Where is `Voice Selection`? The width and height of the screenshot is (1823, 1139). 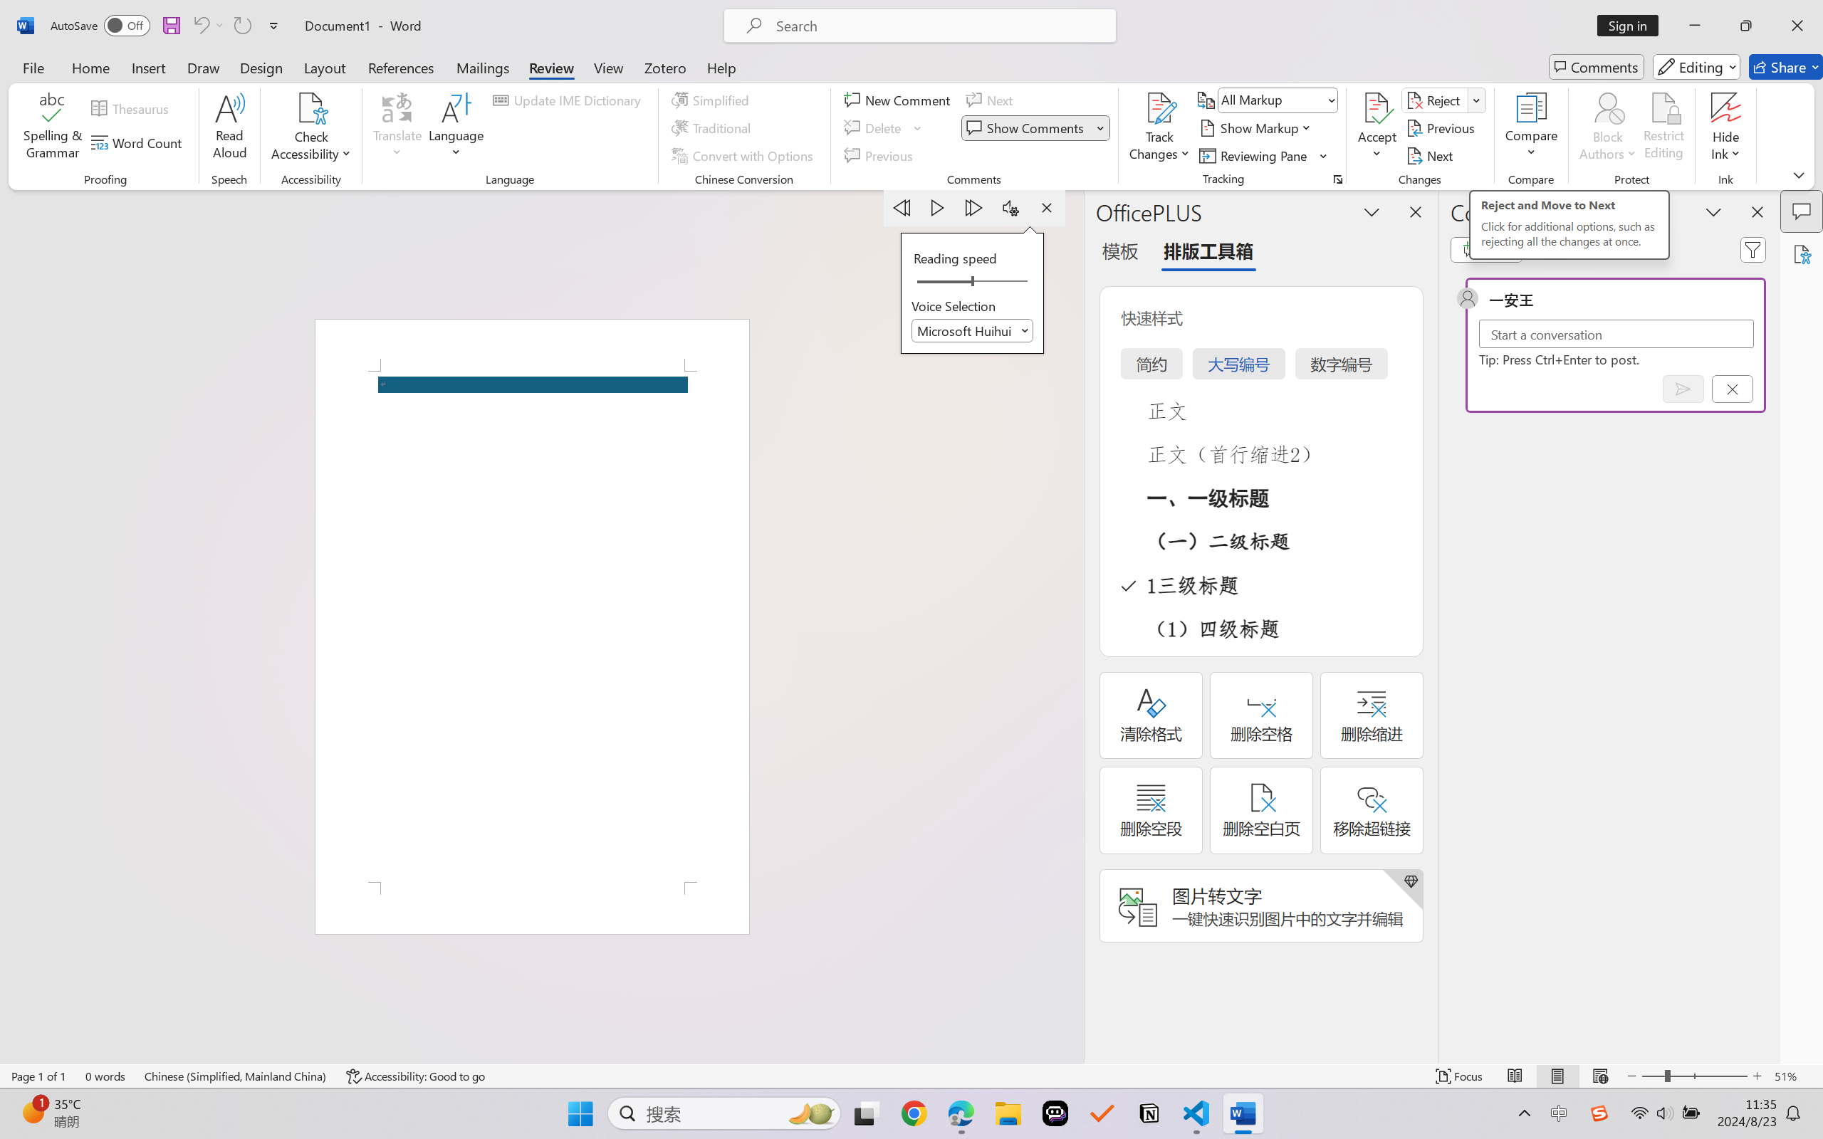 Voice Selection is located at coordinates (973, 330).